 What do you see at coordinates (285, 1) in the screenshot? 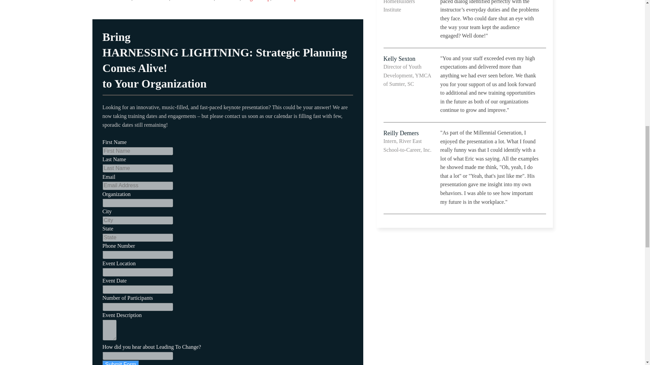
I see `Leadership` at bounding box center [285, 1].